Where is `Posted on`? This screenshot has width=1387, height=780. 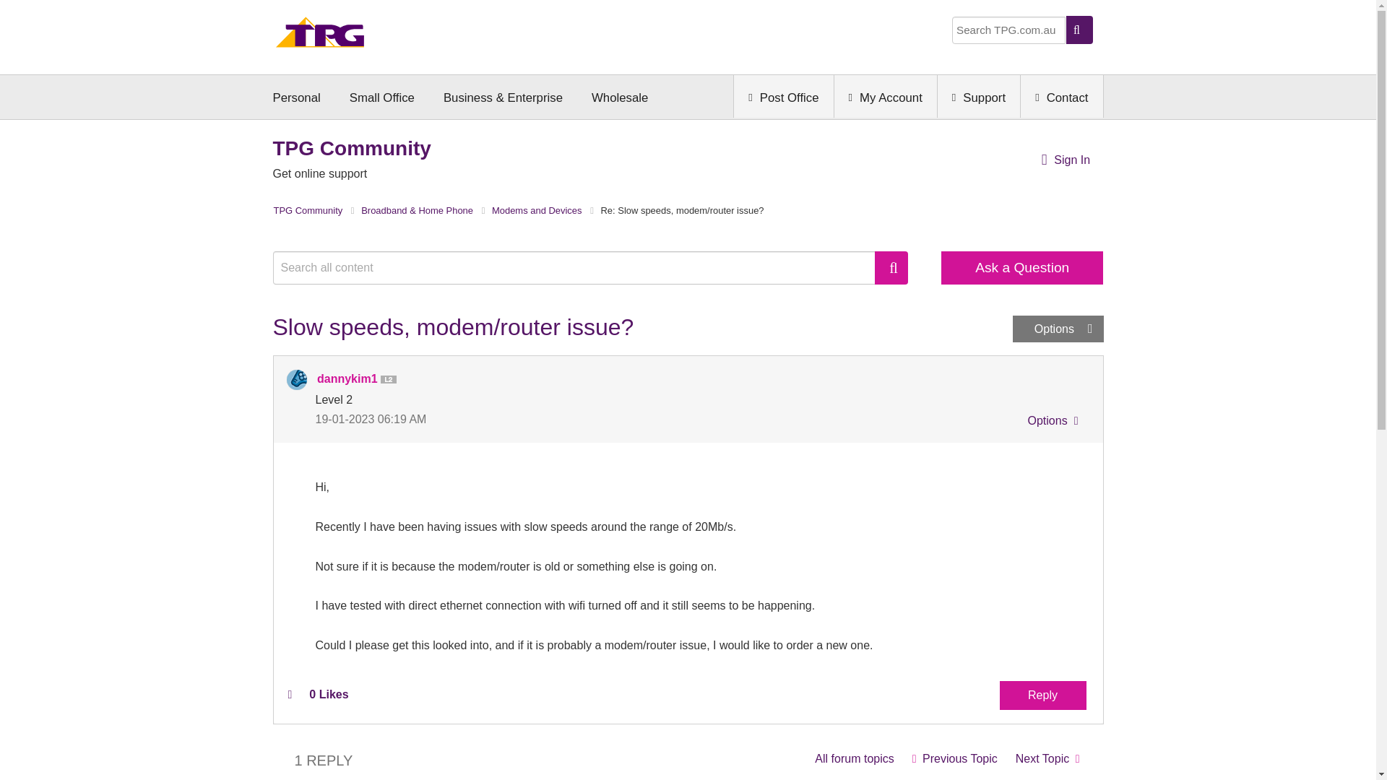 Posted on is located at coordinates (501, 419).